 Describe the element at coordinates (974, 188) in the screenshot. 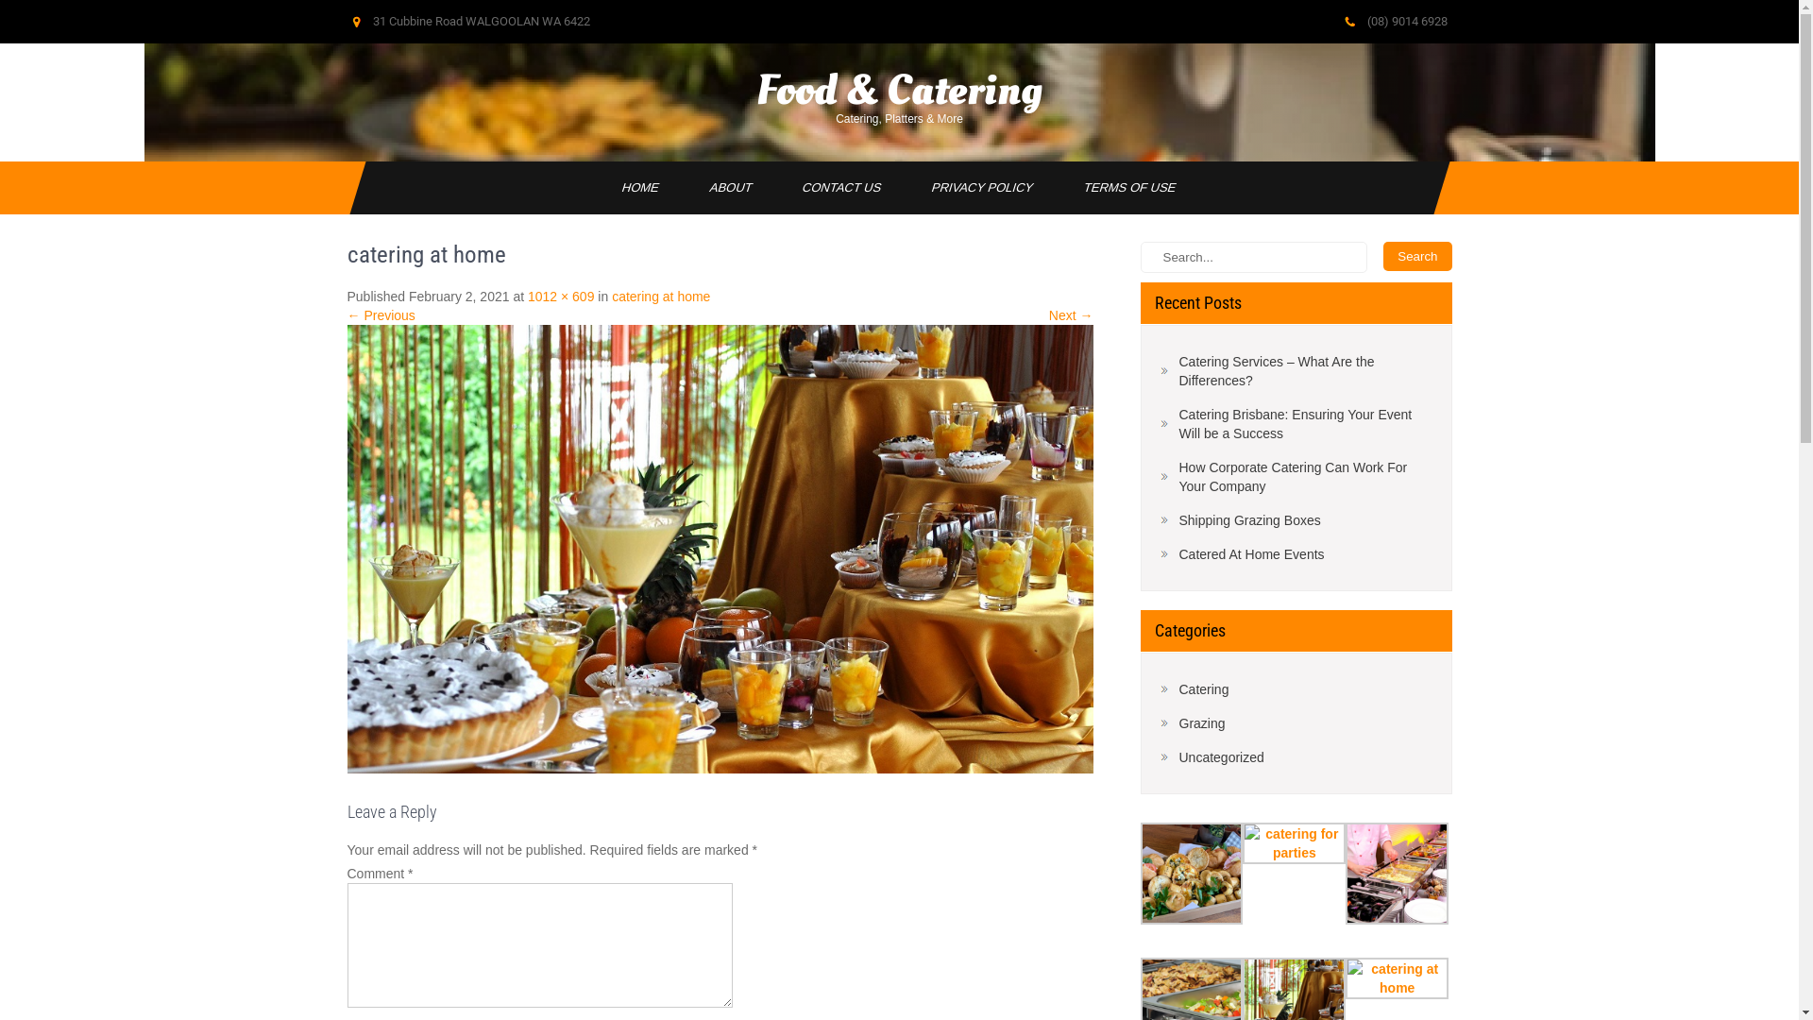

I see `PRIVACY POLICY` at that location.